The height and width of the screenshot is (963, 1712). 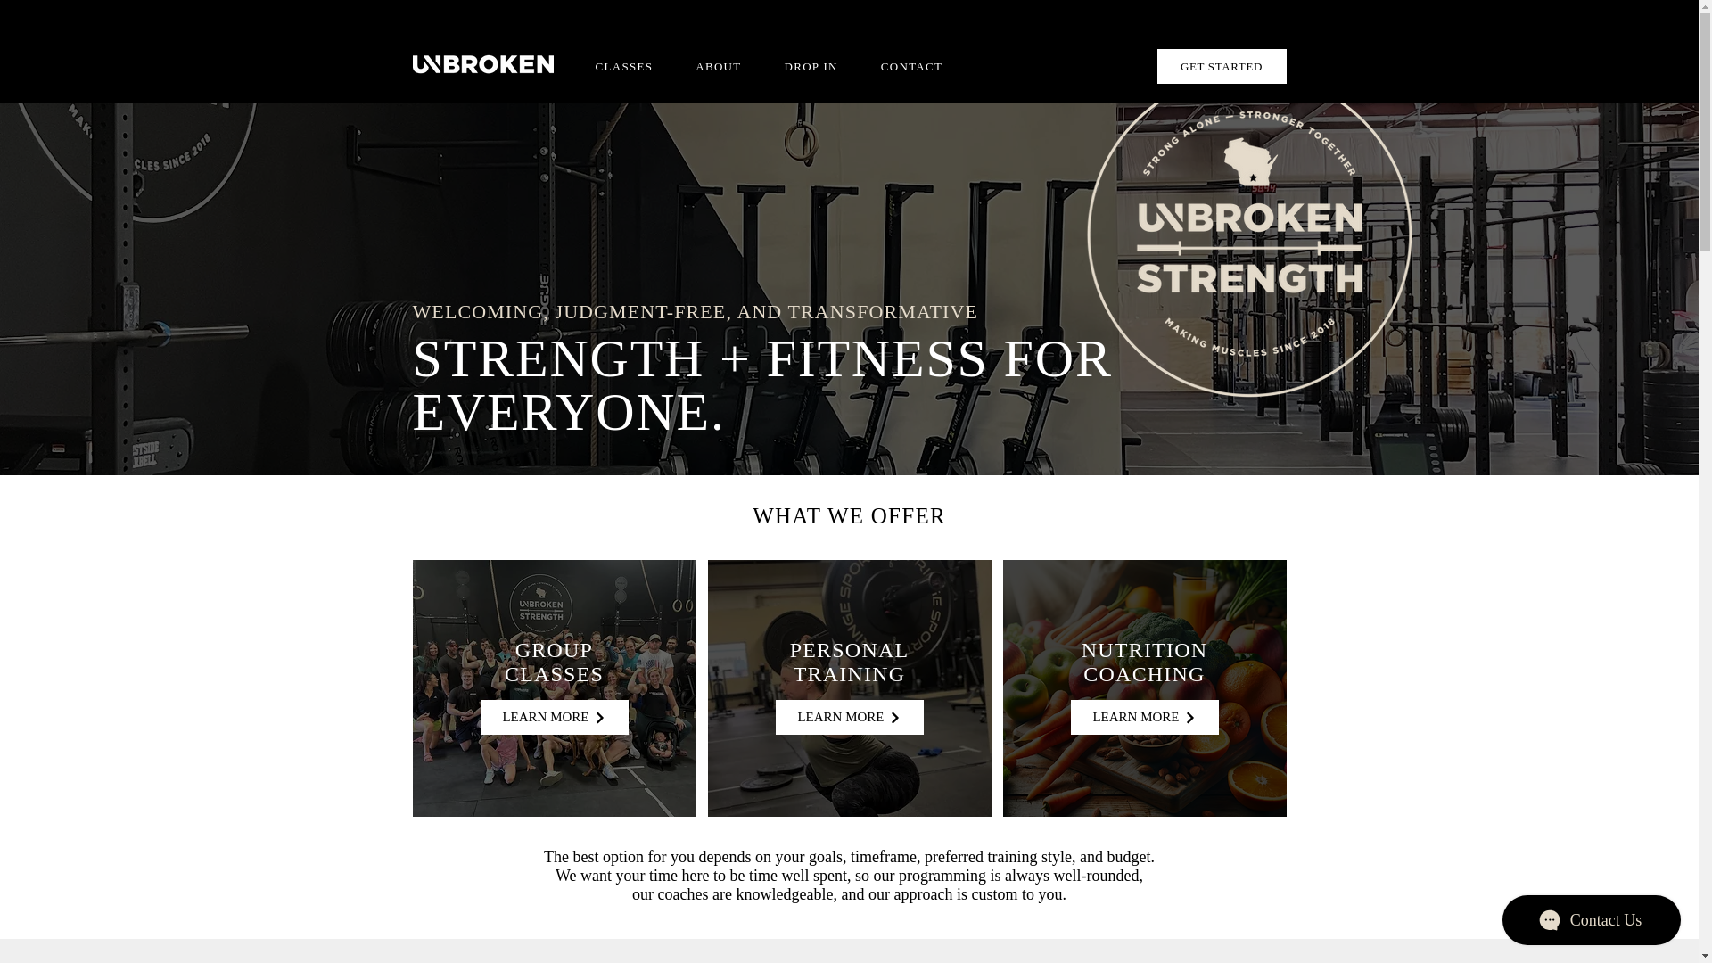 I want to click on DROP IN, so click(x=811, y=66).